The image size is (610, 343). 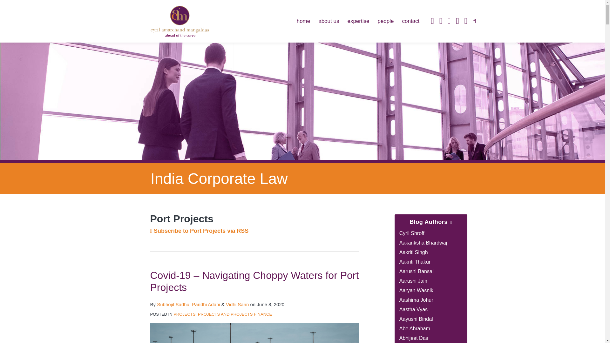 What do you see at coordinates (416, 319) in the screenshot?
I see `Aayushi Bindal` at bounding box center [416, 319].